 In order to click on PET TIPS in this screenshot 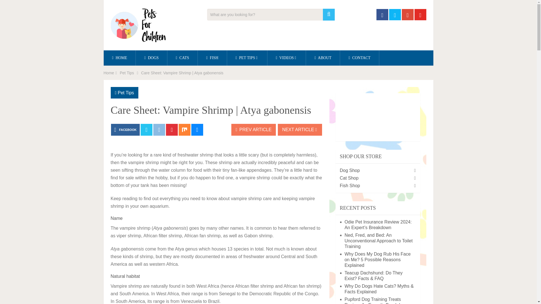, I will do `click(247, 58)`.